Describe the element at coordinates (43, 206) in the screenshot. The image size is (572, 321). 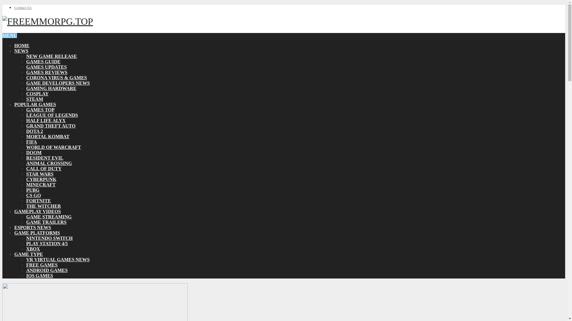
I see `THE WITCHER` at that location.